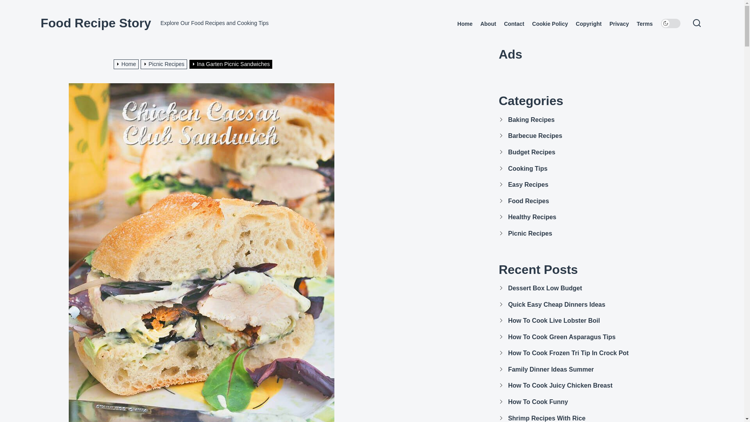  I want to click on Ina Garten Picnic Sandwiches, so click(231, 64).